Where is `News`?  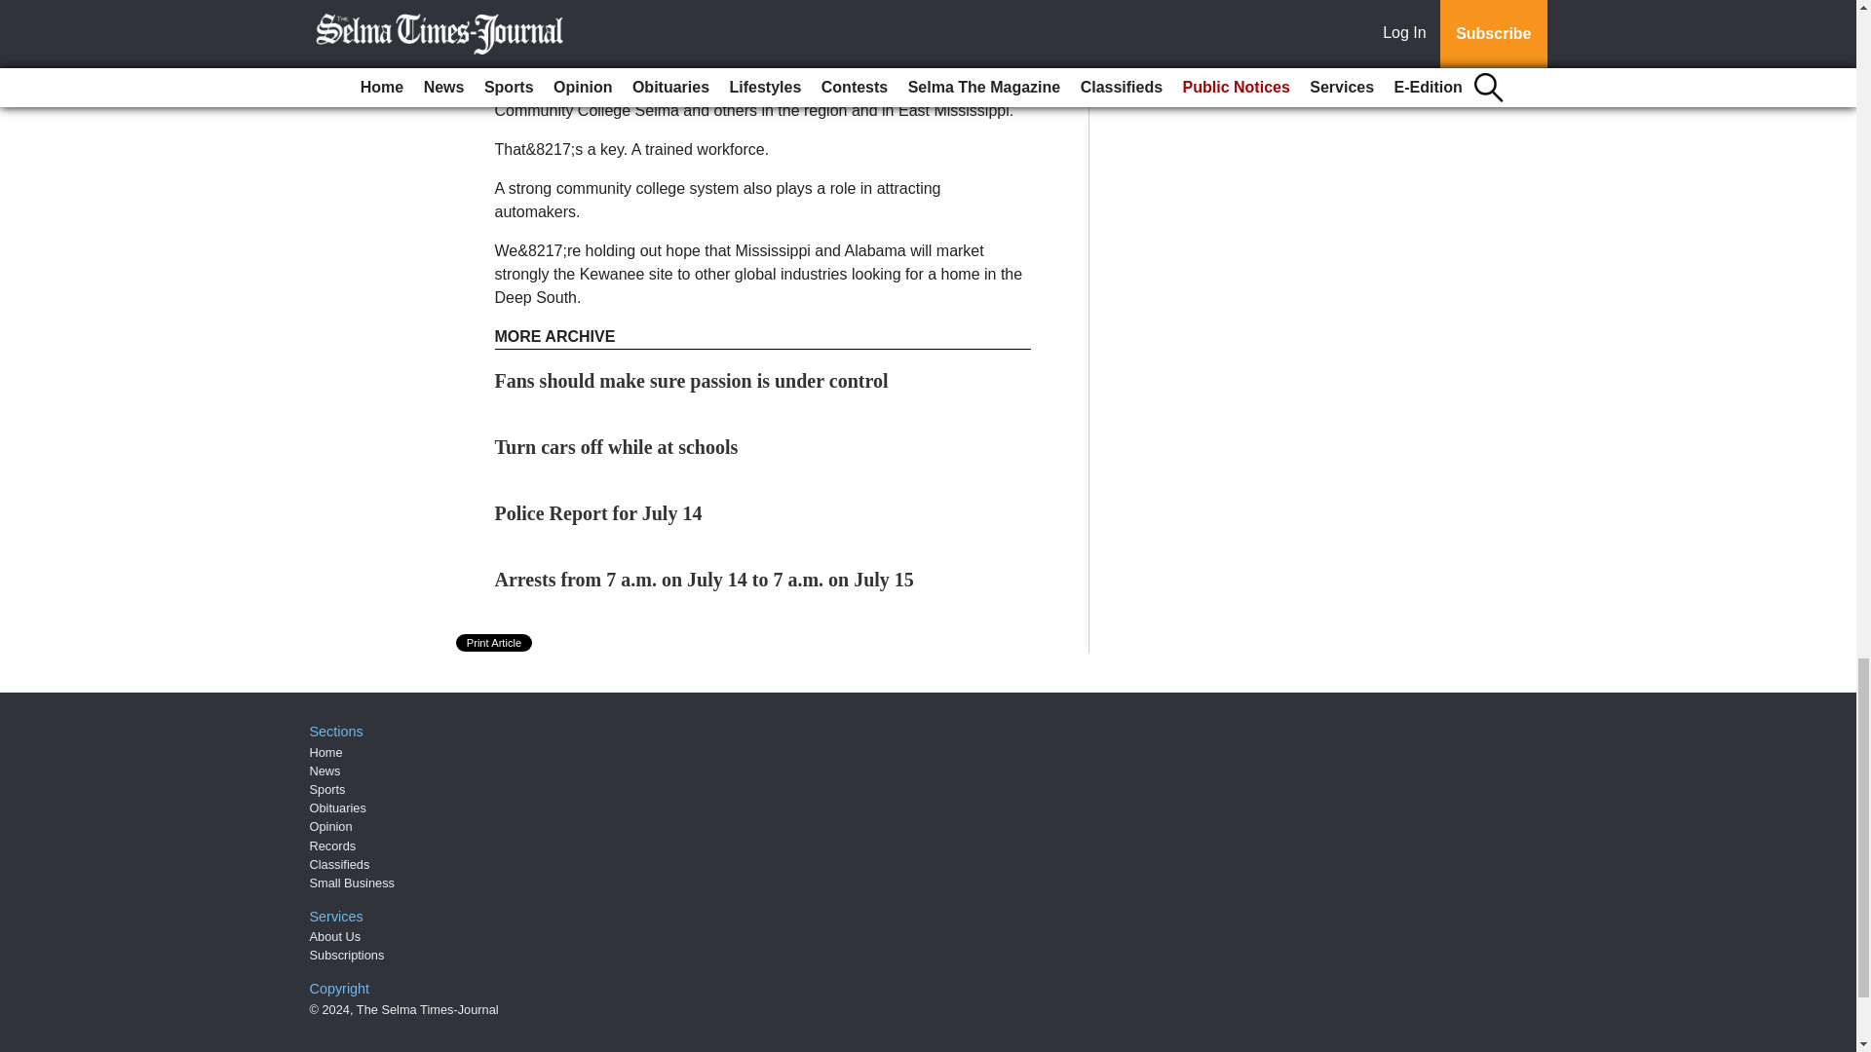
News is located at coordinates (325, 771).